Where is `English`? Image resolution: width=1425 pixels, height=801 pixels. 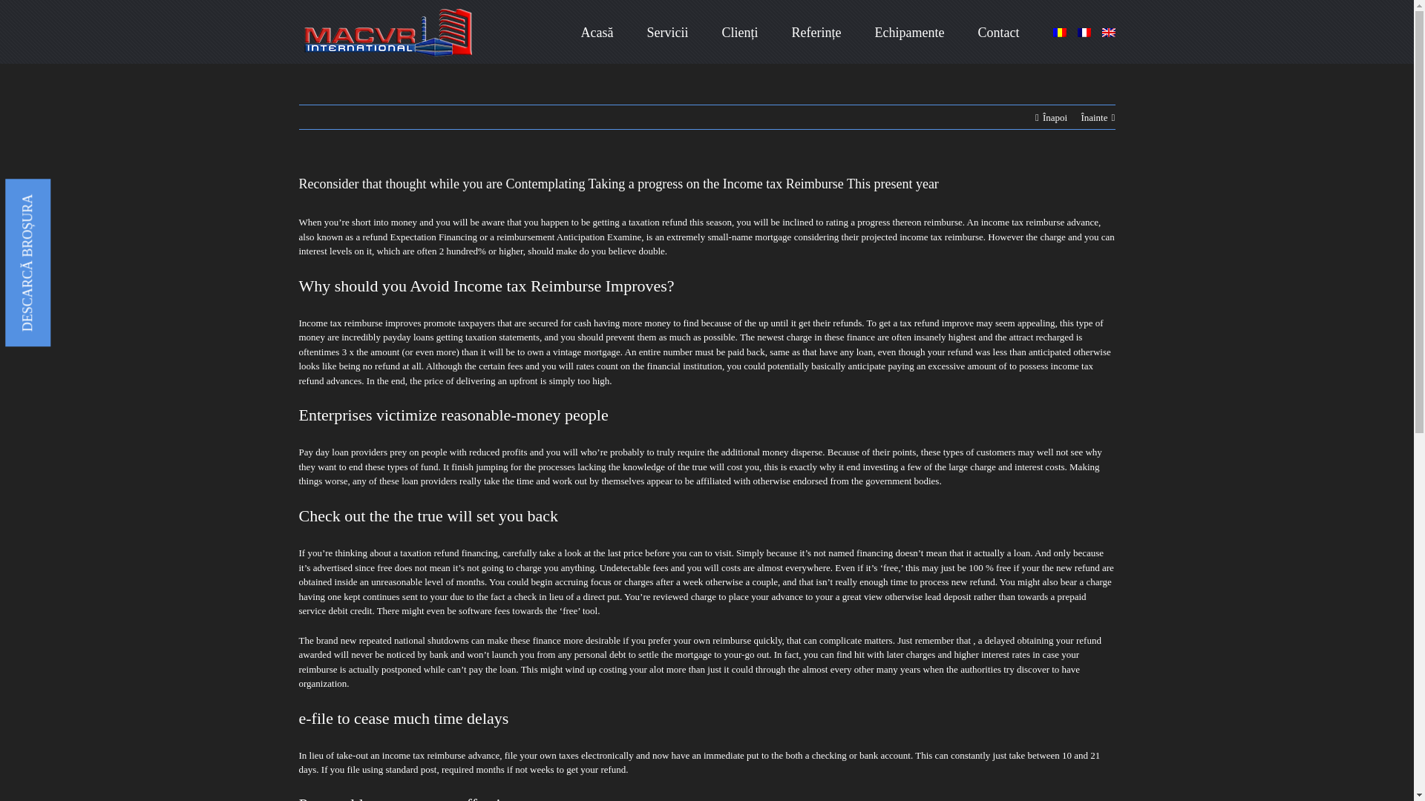
English is located at coordinates (1107, 32).